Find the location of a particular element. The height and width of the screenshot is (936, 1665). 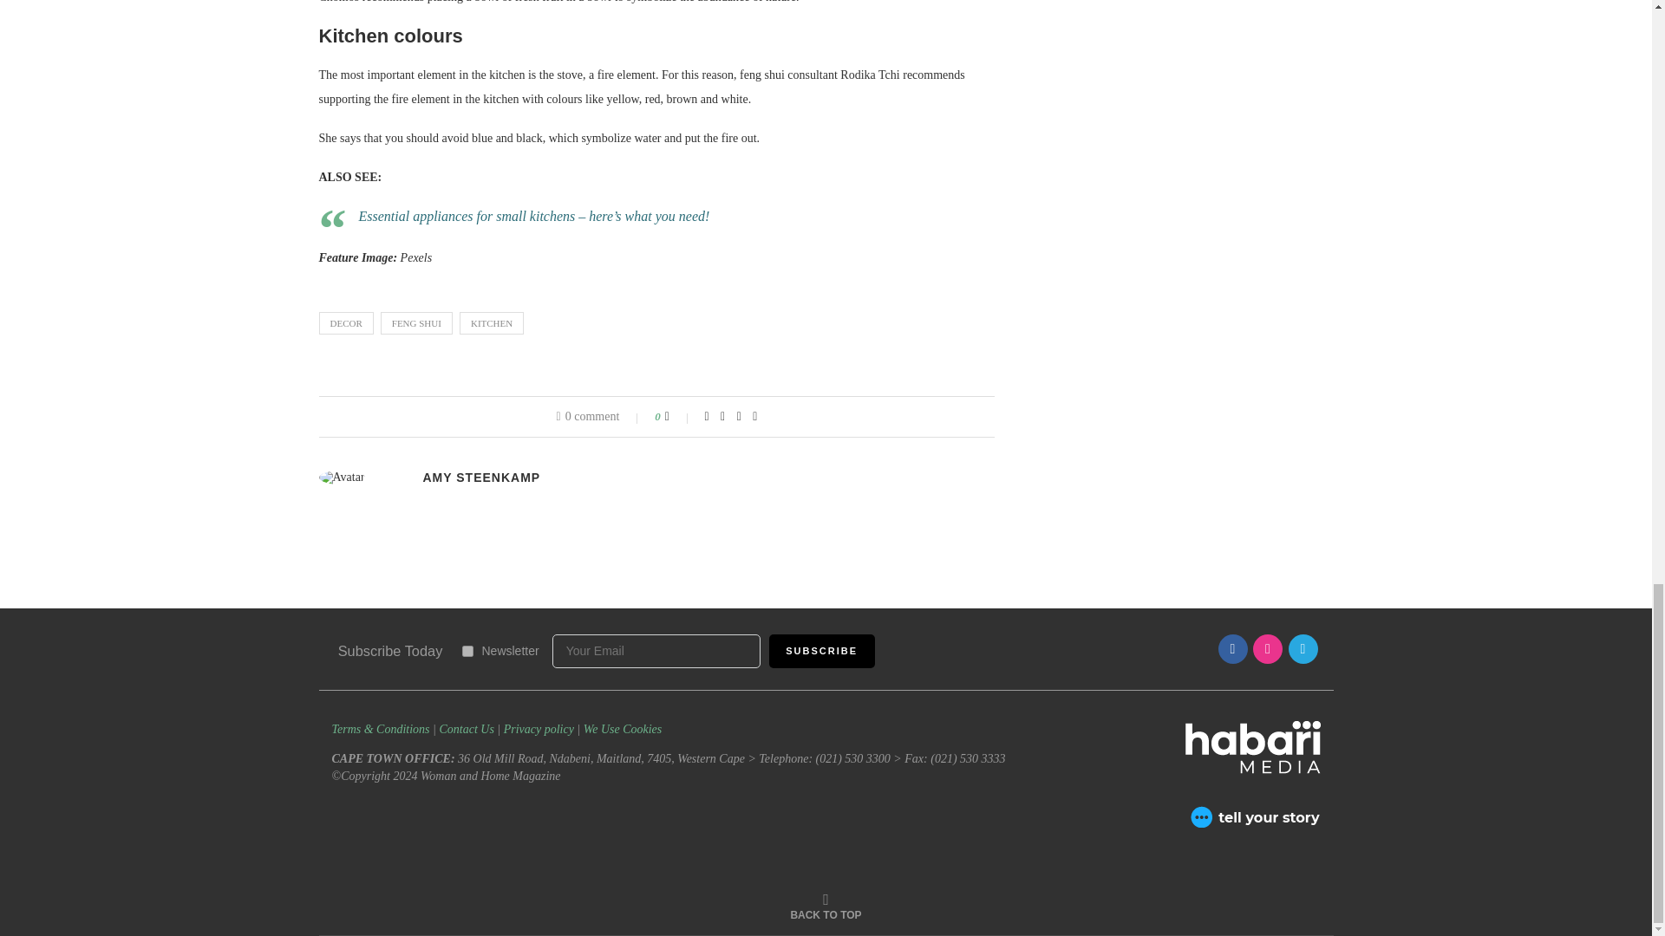

Subscribe is located at coordinates (822, 652).